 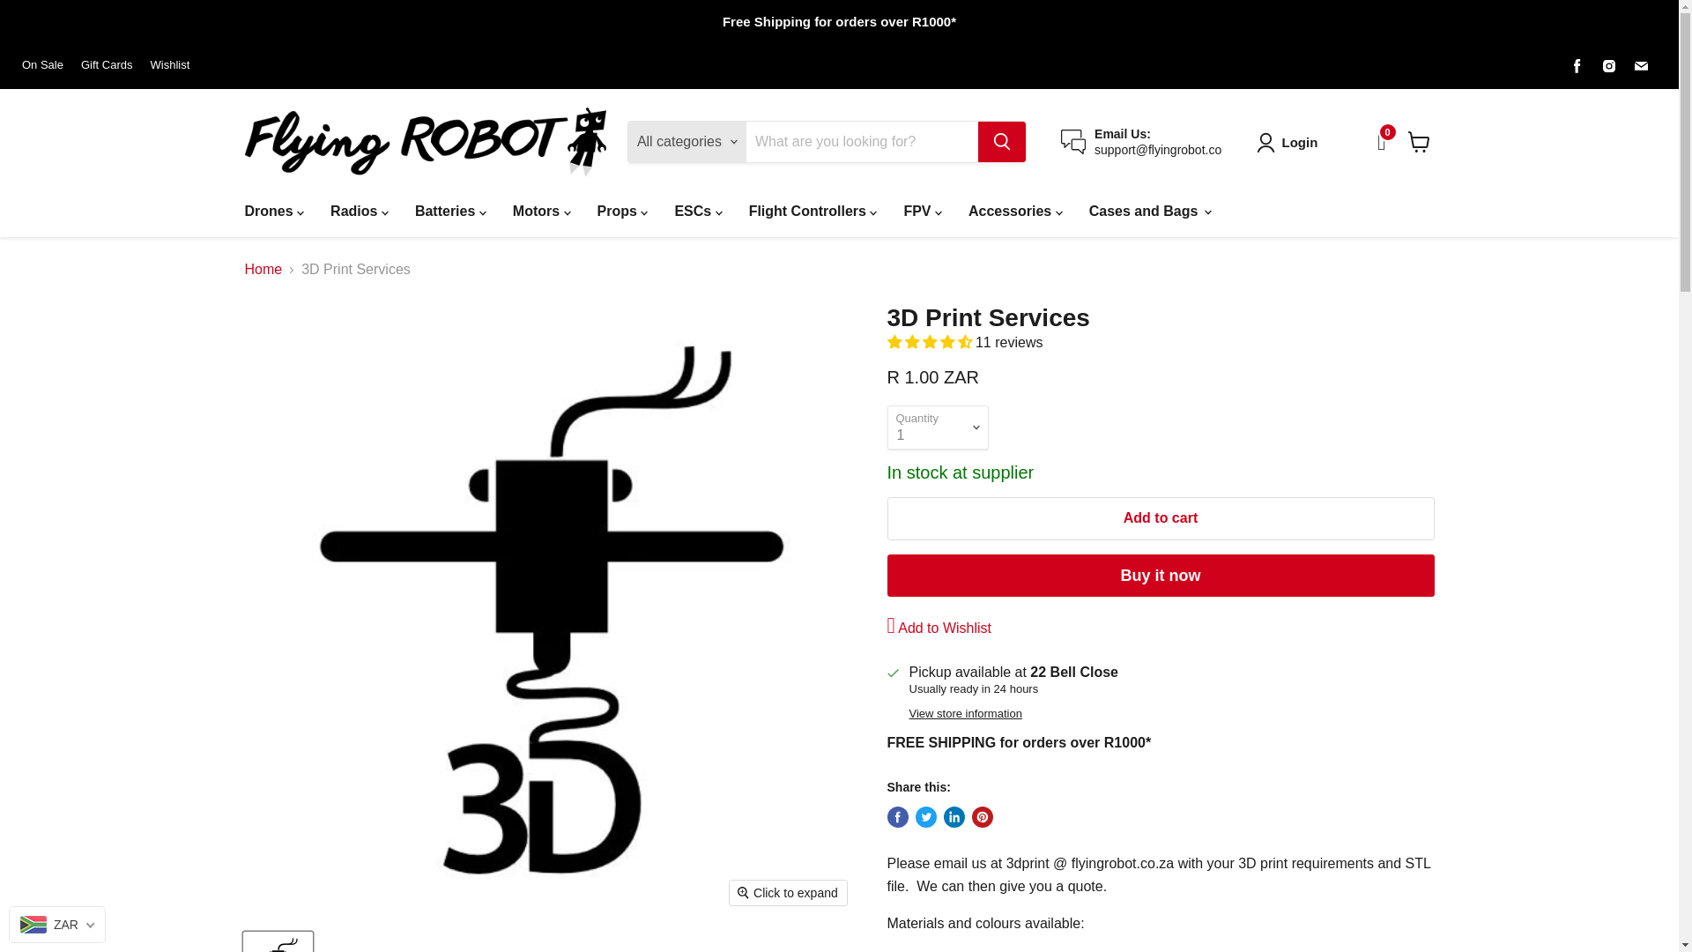 What do you see at coordinates (1300, 143) in the screenshot?
I see `Login` at bounding box center [1300, 143].